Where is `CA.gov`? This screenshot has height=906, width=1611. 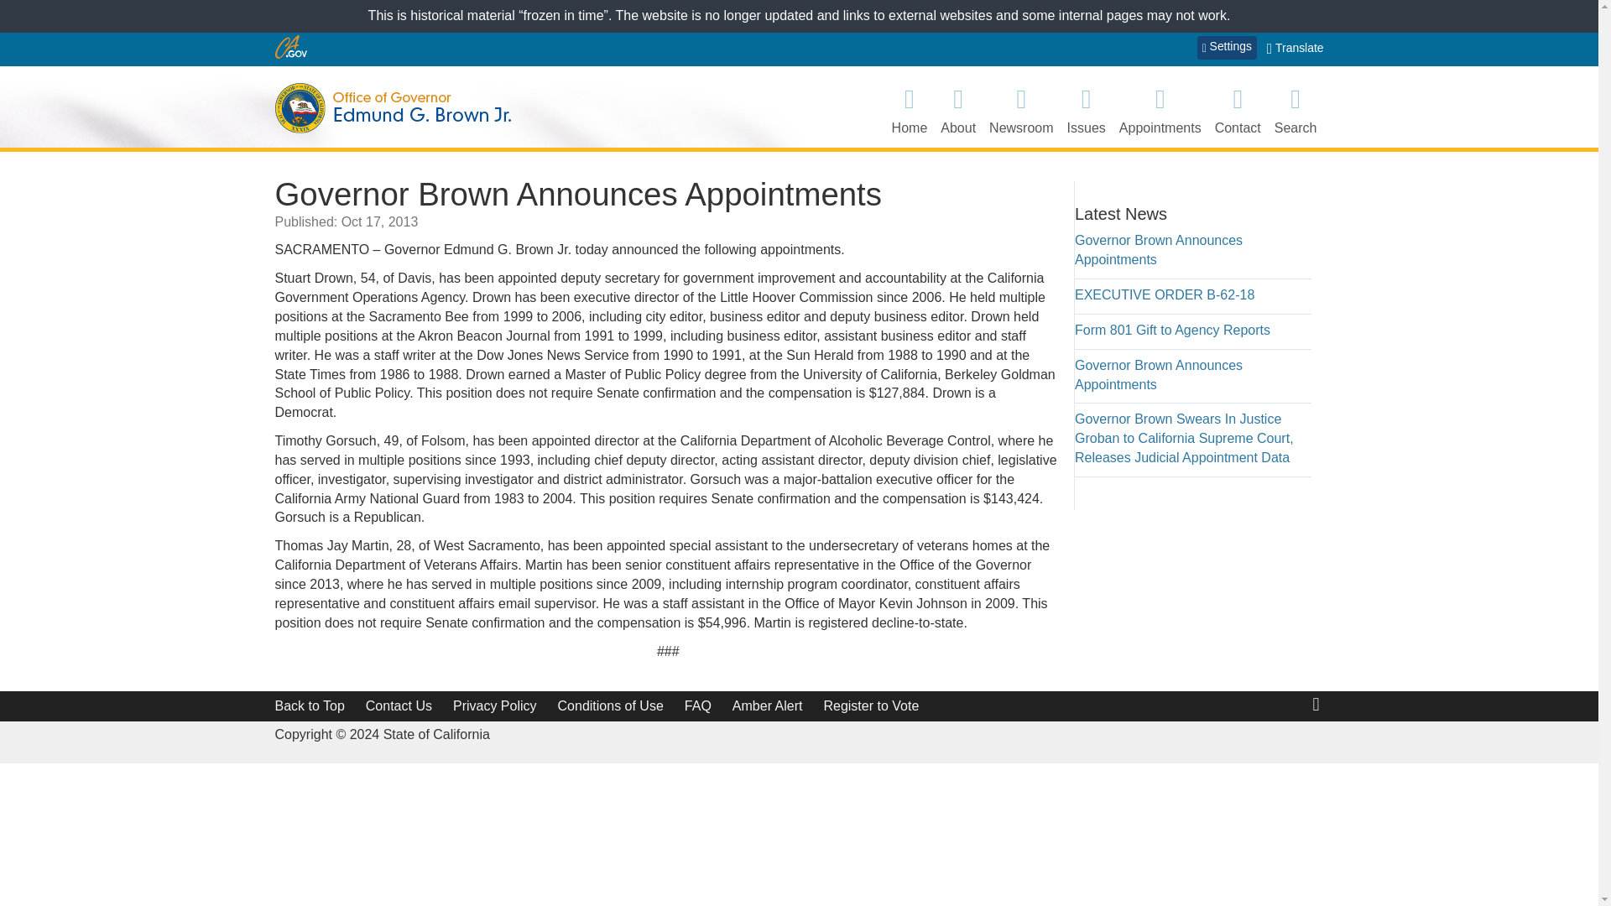 CA.gov is located at coordinates (291, 47).